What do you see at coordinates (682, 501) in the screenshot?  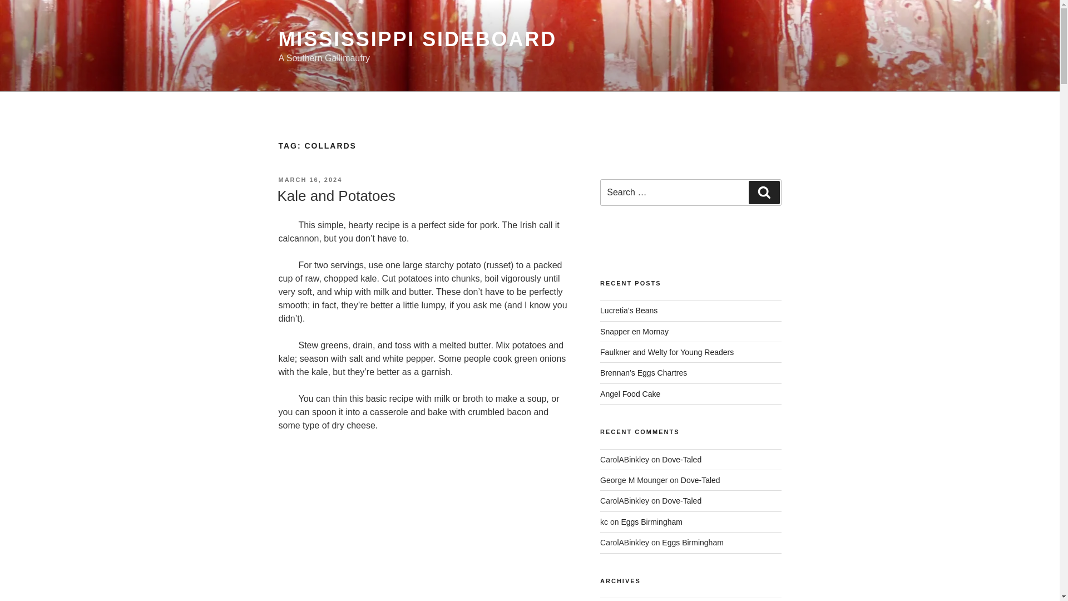 I see `Dove-Taled` at bounding box center [682, 501].